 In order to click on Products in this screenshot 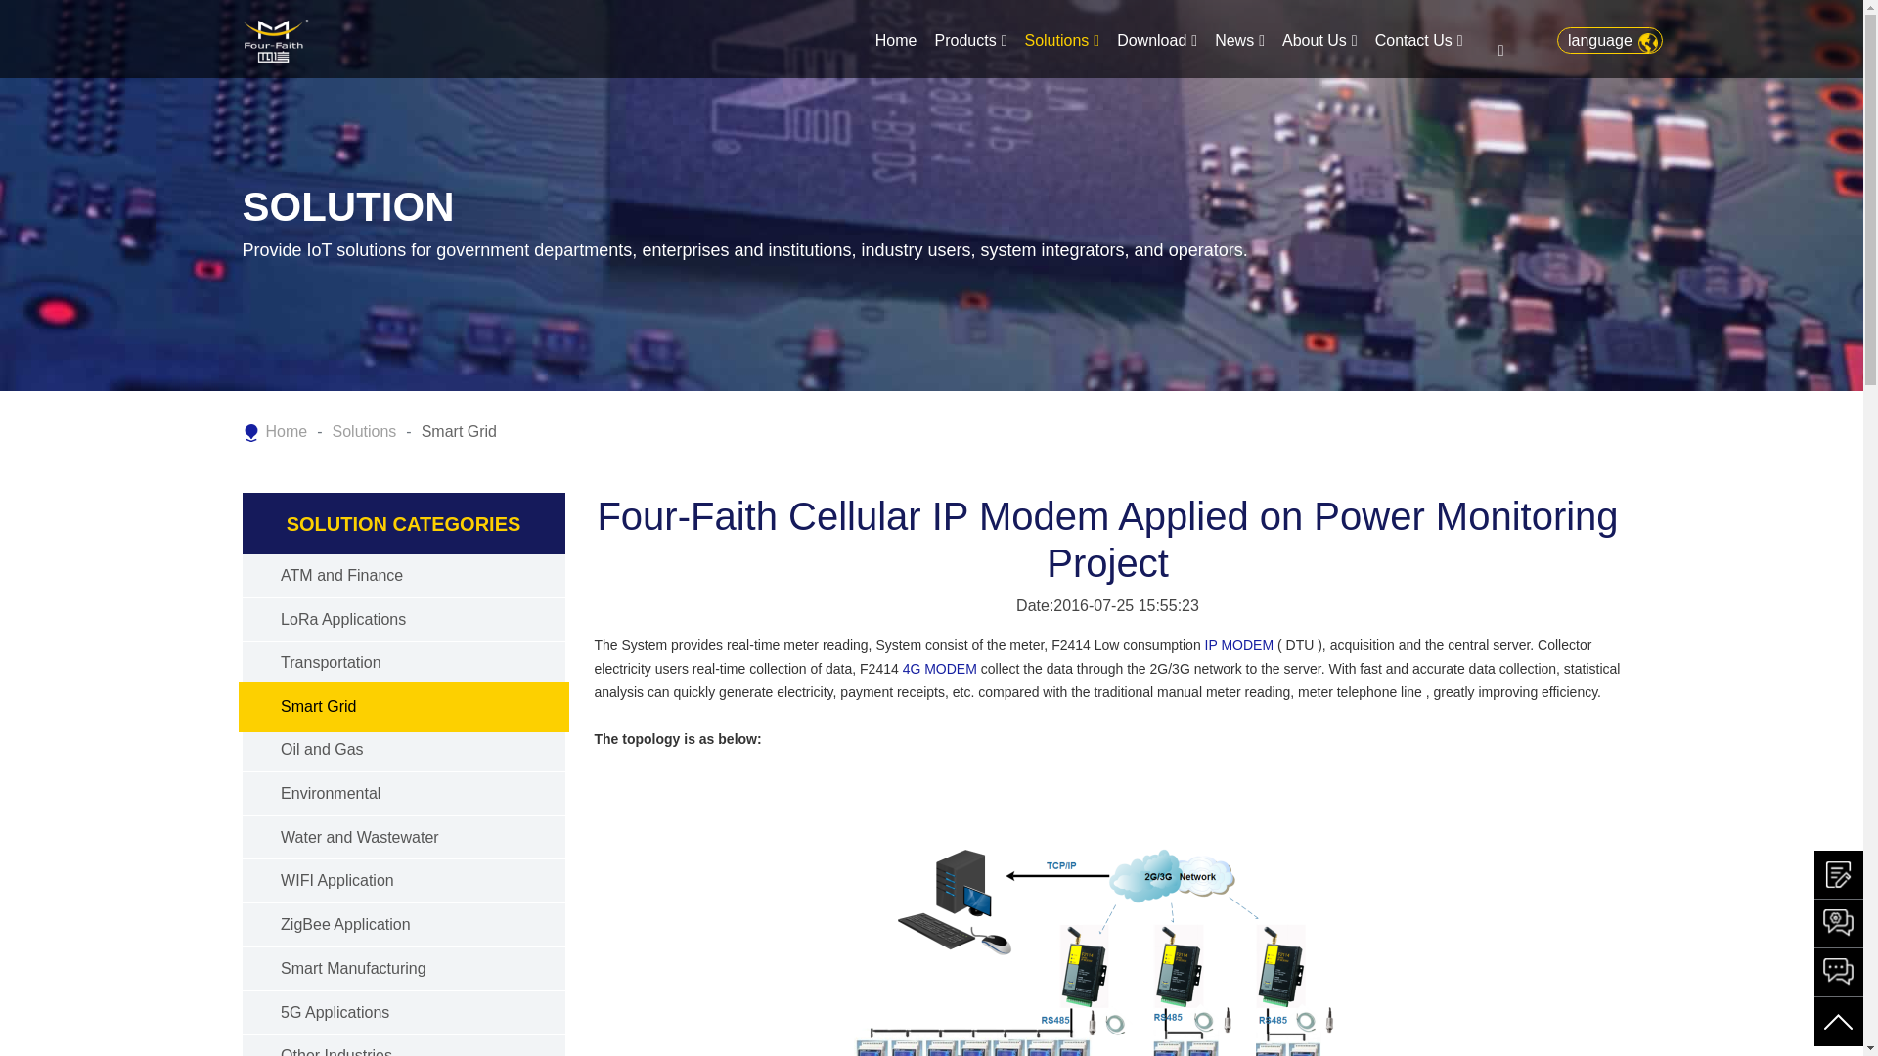, I will do `click(970, 41)`.